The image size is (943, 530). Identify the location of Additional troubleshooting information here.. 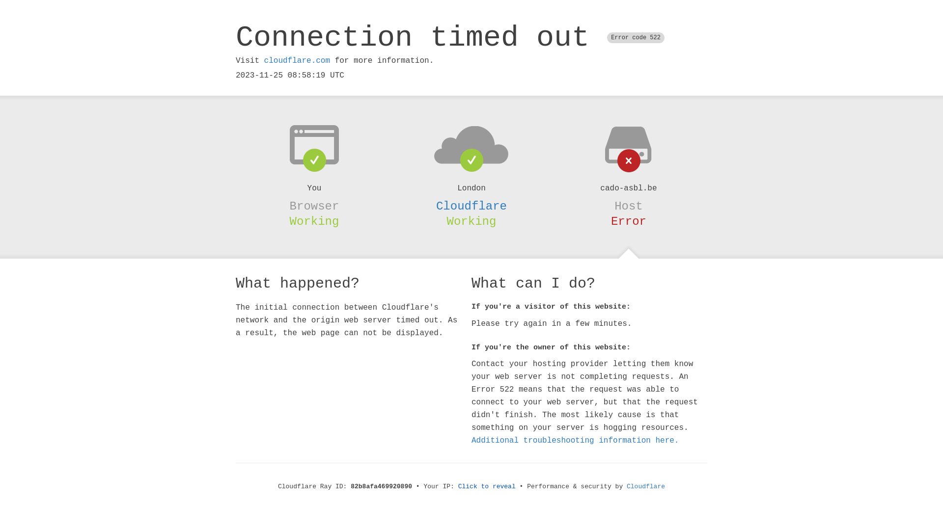
(575, 441).